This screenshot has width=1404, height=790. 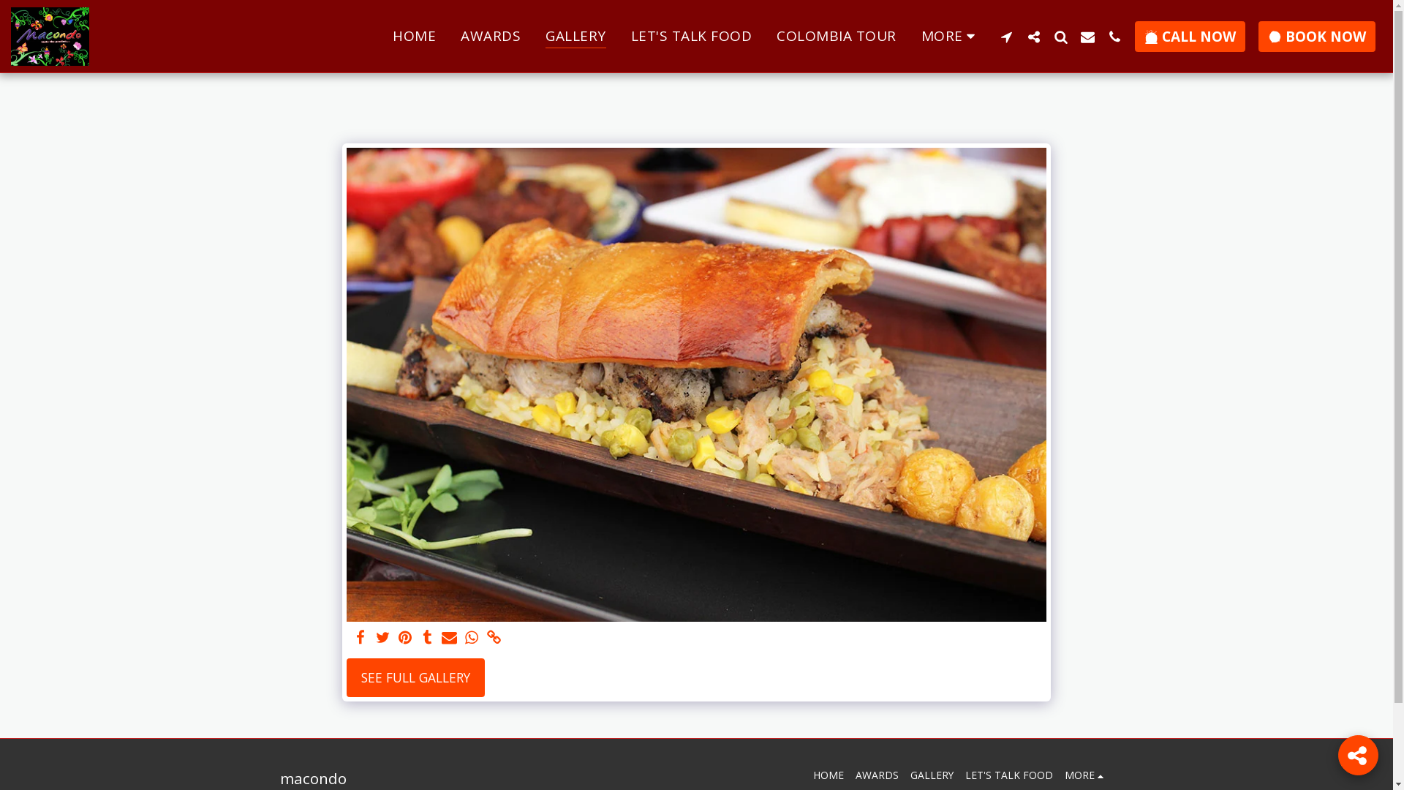 I want to click on GALLERY, so click(x=576, y=37).